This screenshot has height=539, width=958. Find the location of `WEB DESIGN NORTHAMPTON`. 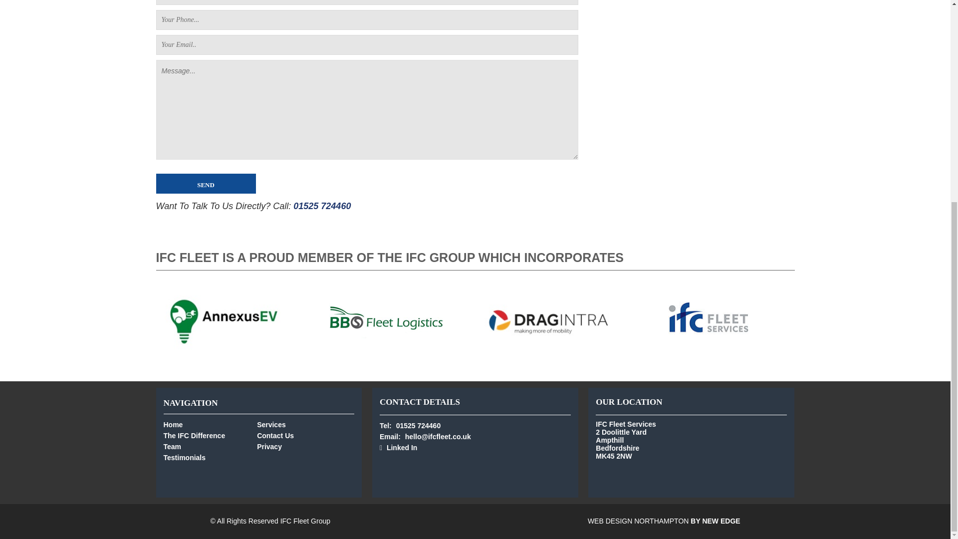

WEB DESIGN NORTHAMPTON is located at coordinates (638, 521).